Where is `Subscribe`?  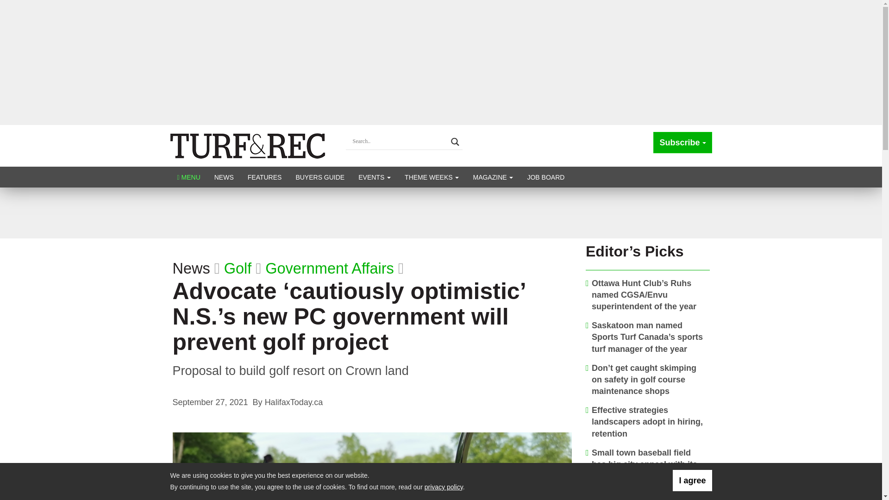
Subscribe is located at coordinates (682, 143).